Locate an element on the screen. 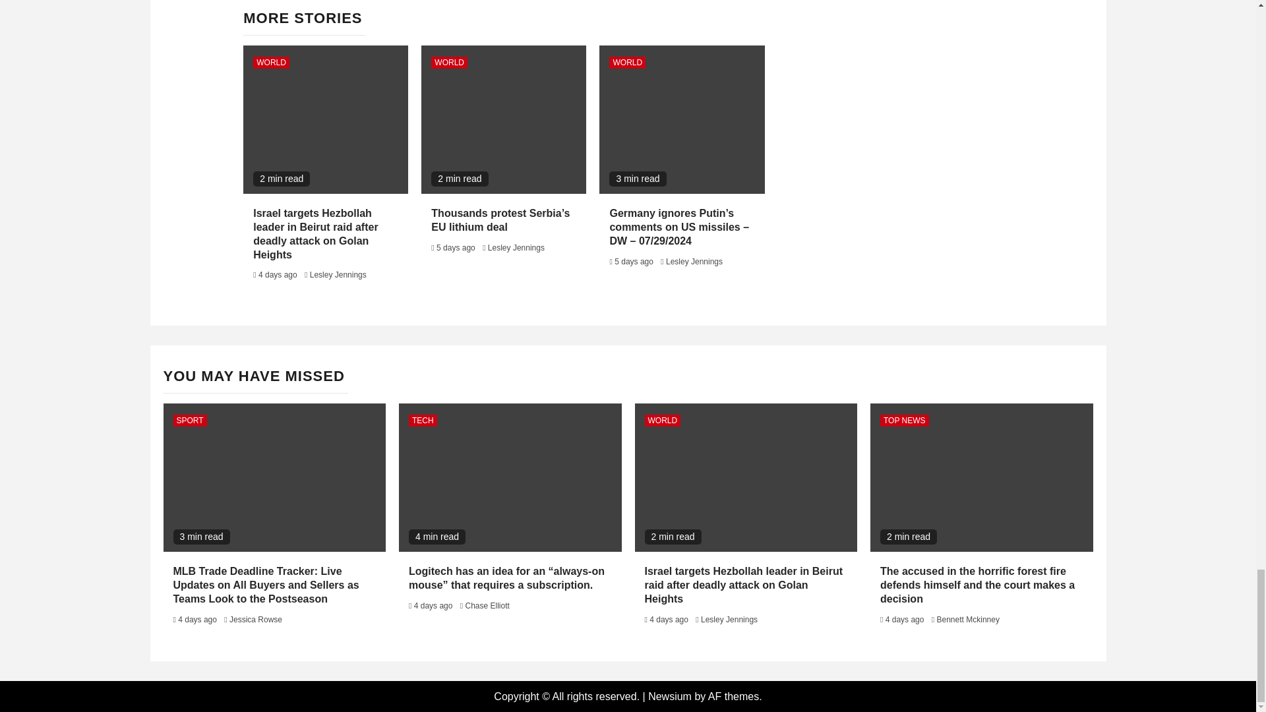 Image resolution: width=1266 pixels, height=712 pixels. Lesley Jennings is located at coordinates (516, 248).